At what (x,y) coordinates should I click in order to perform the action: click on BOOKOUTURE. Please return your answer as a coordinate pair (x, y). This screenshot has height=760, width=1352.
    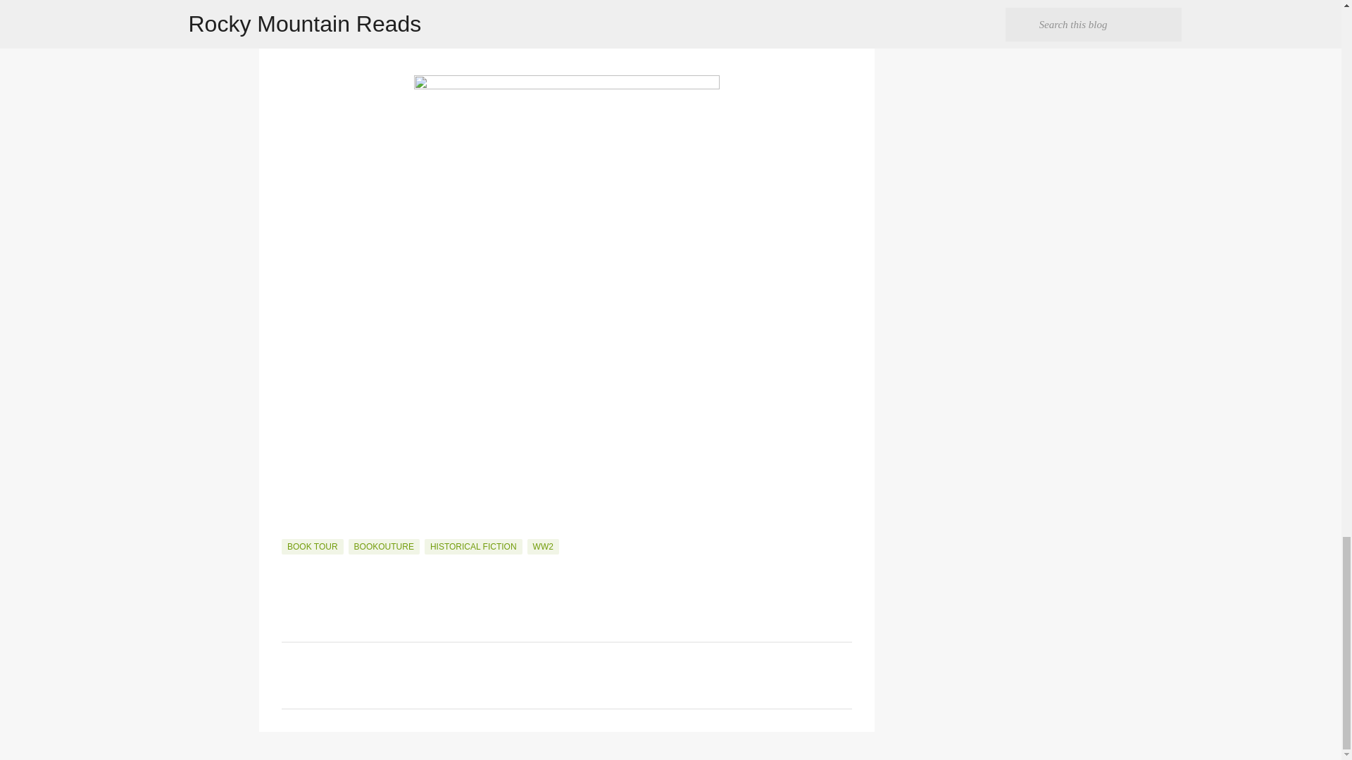
    Looking at the image, I should click on (384, 546).